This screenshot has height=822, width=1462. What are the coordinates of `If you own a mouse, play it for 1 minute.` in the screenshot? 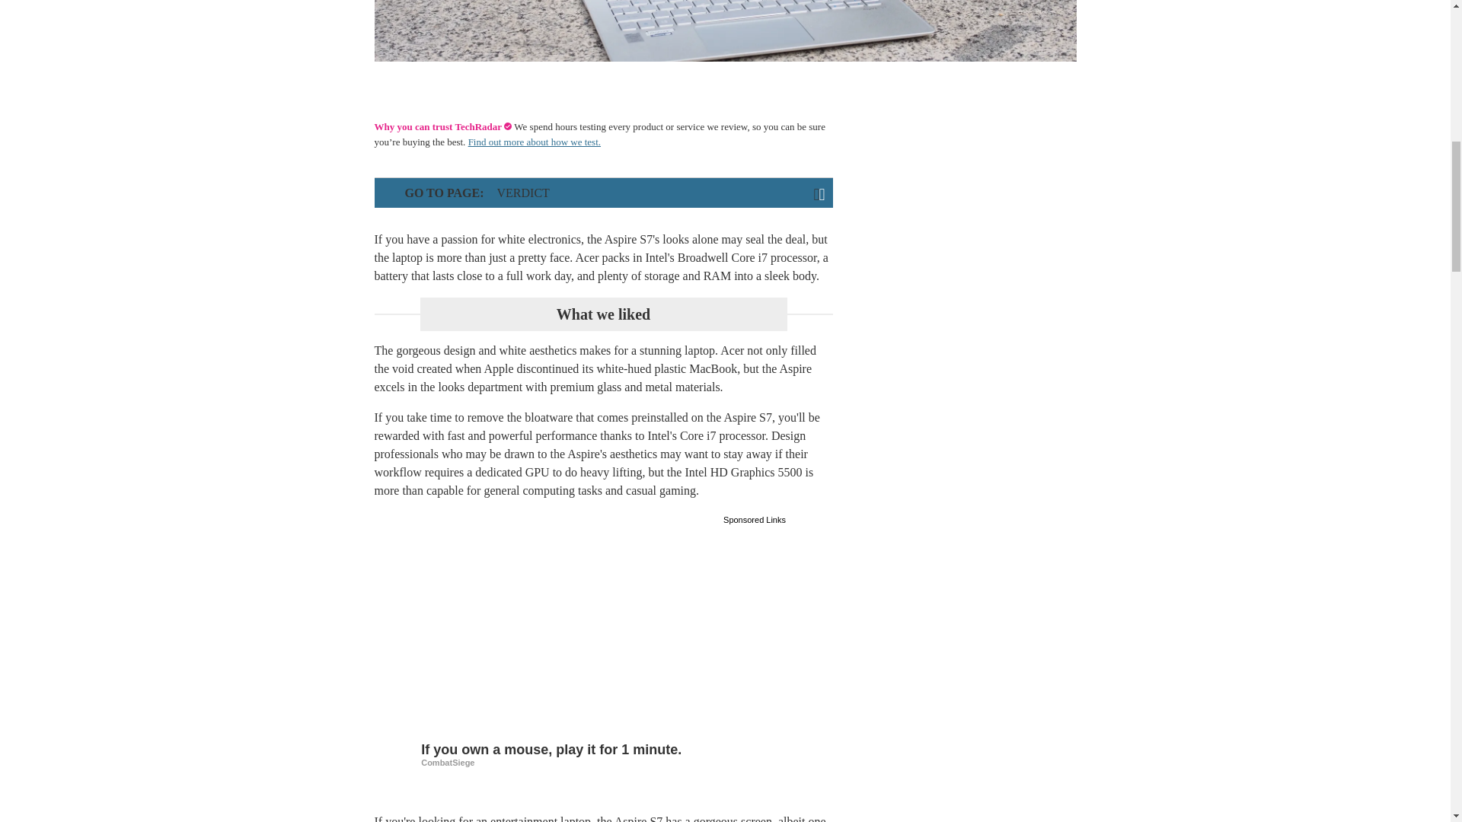 It's located at (603, 633).